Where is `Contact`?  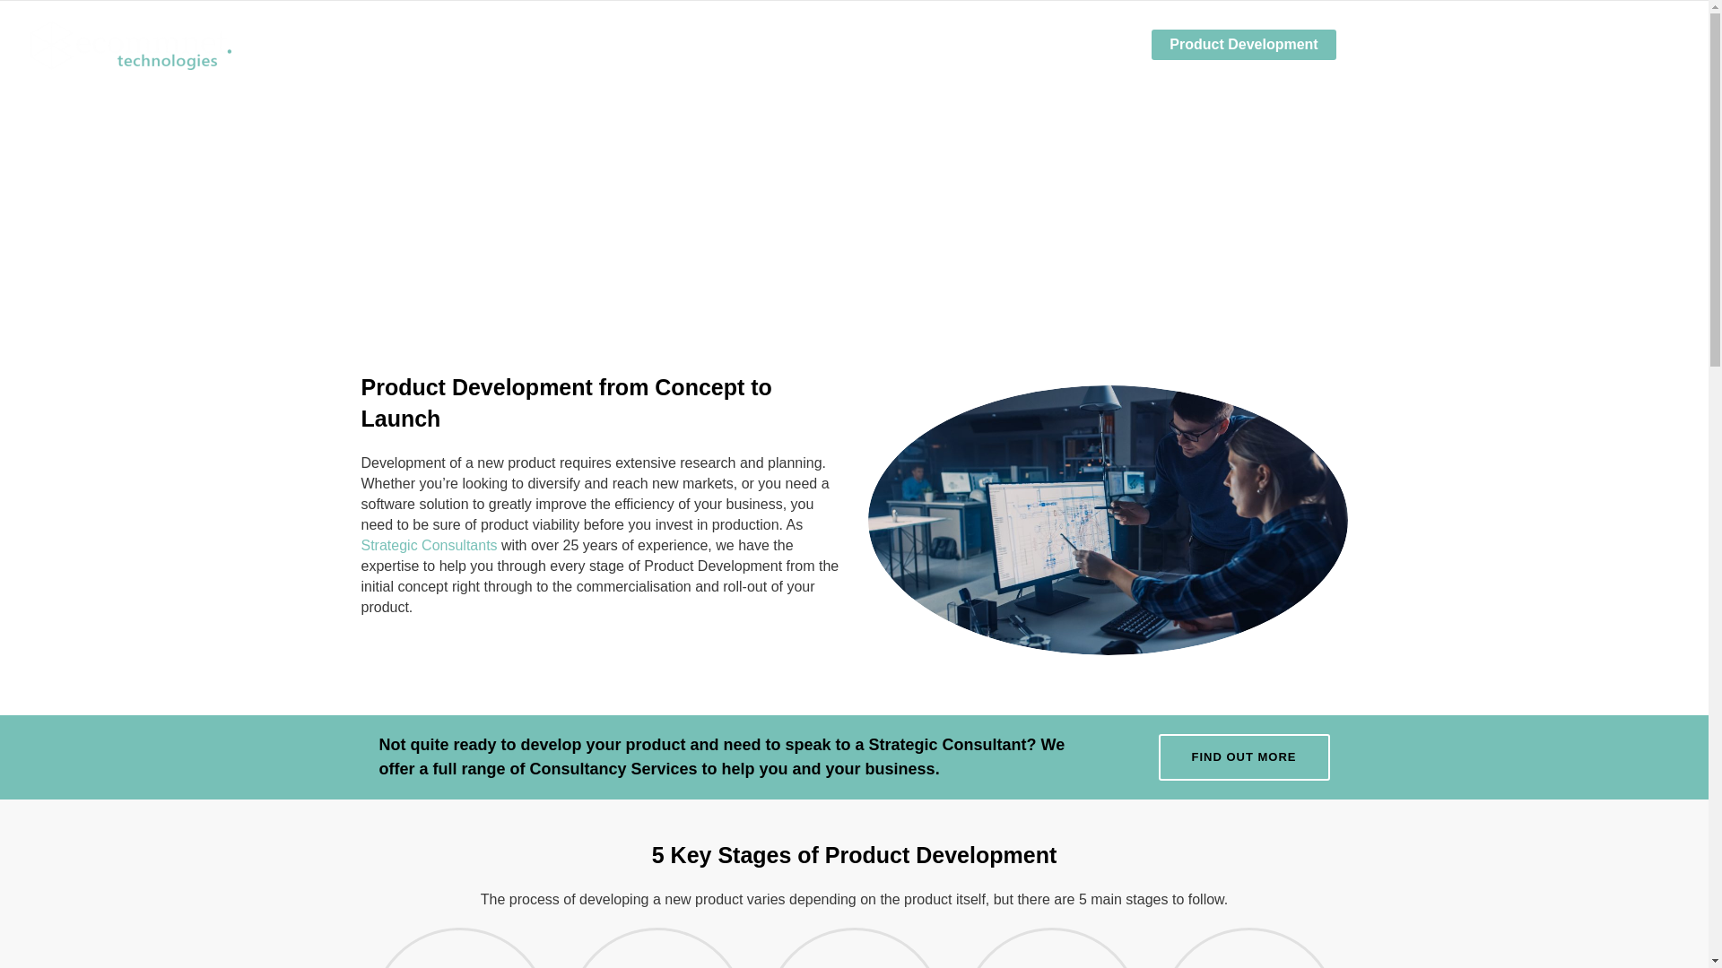
Contact is located at coordinates (1634, 45).